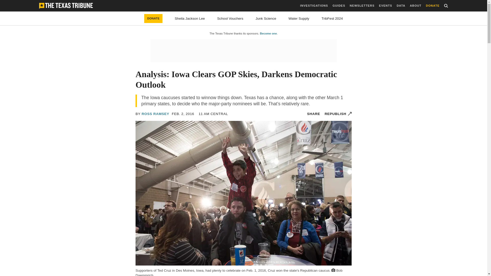 Image resolution: width=491 pixels, height=276 pixels. Describe the element at coordinates (385, 6) in the screenshot. I see `EVENTS` at that location.